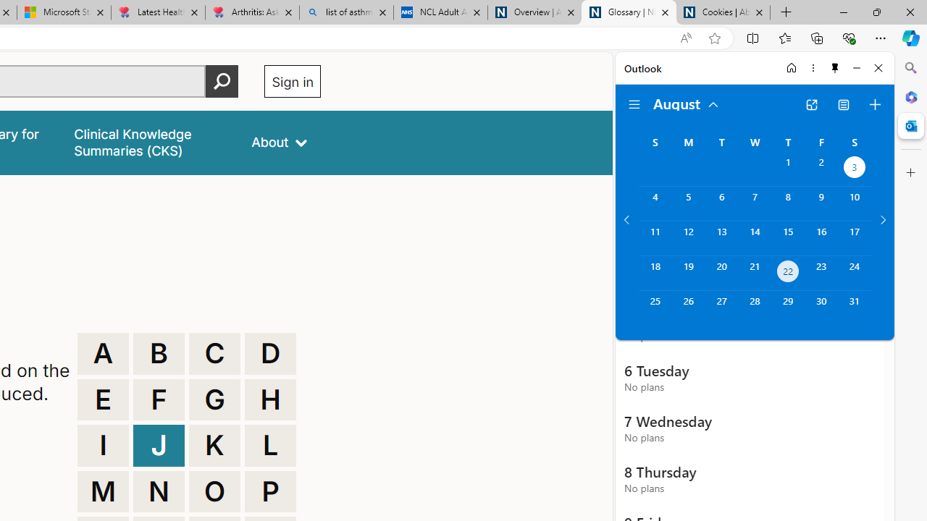  Describe the element at coordinates (159, 492) in the screenshot. I see `N` at that location.